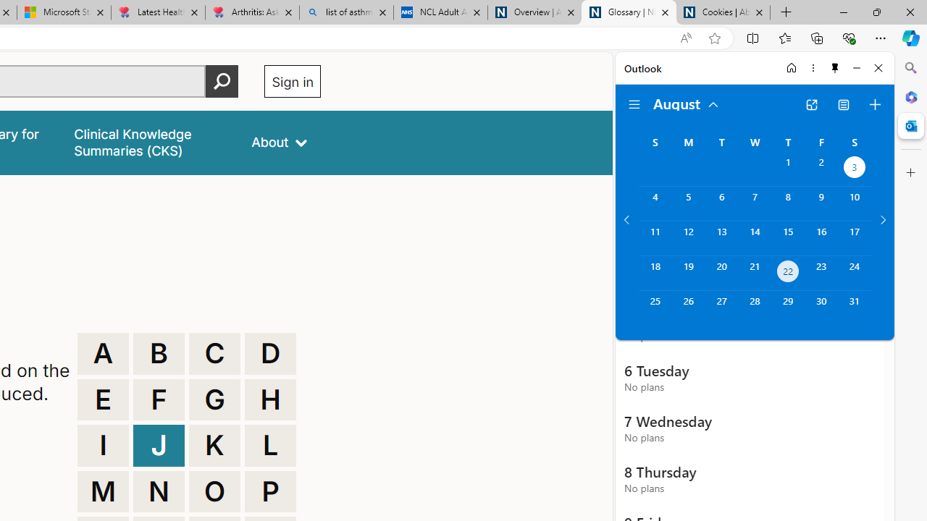  Describe the element at coordinates (159, 492) in the screenshot. I see `N` at that location.